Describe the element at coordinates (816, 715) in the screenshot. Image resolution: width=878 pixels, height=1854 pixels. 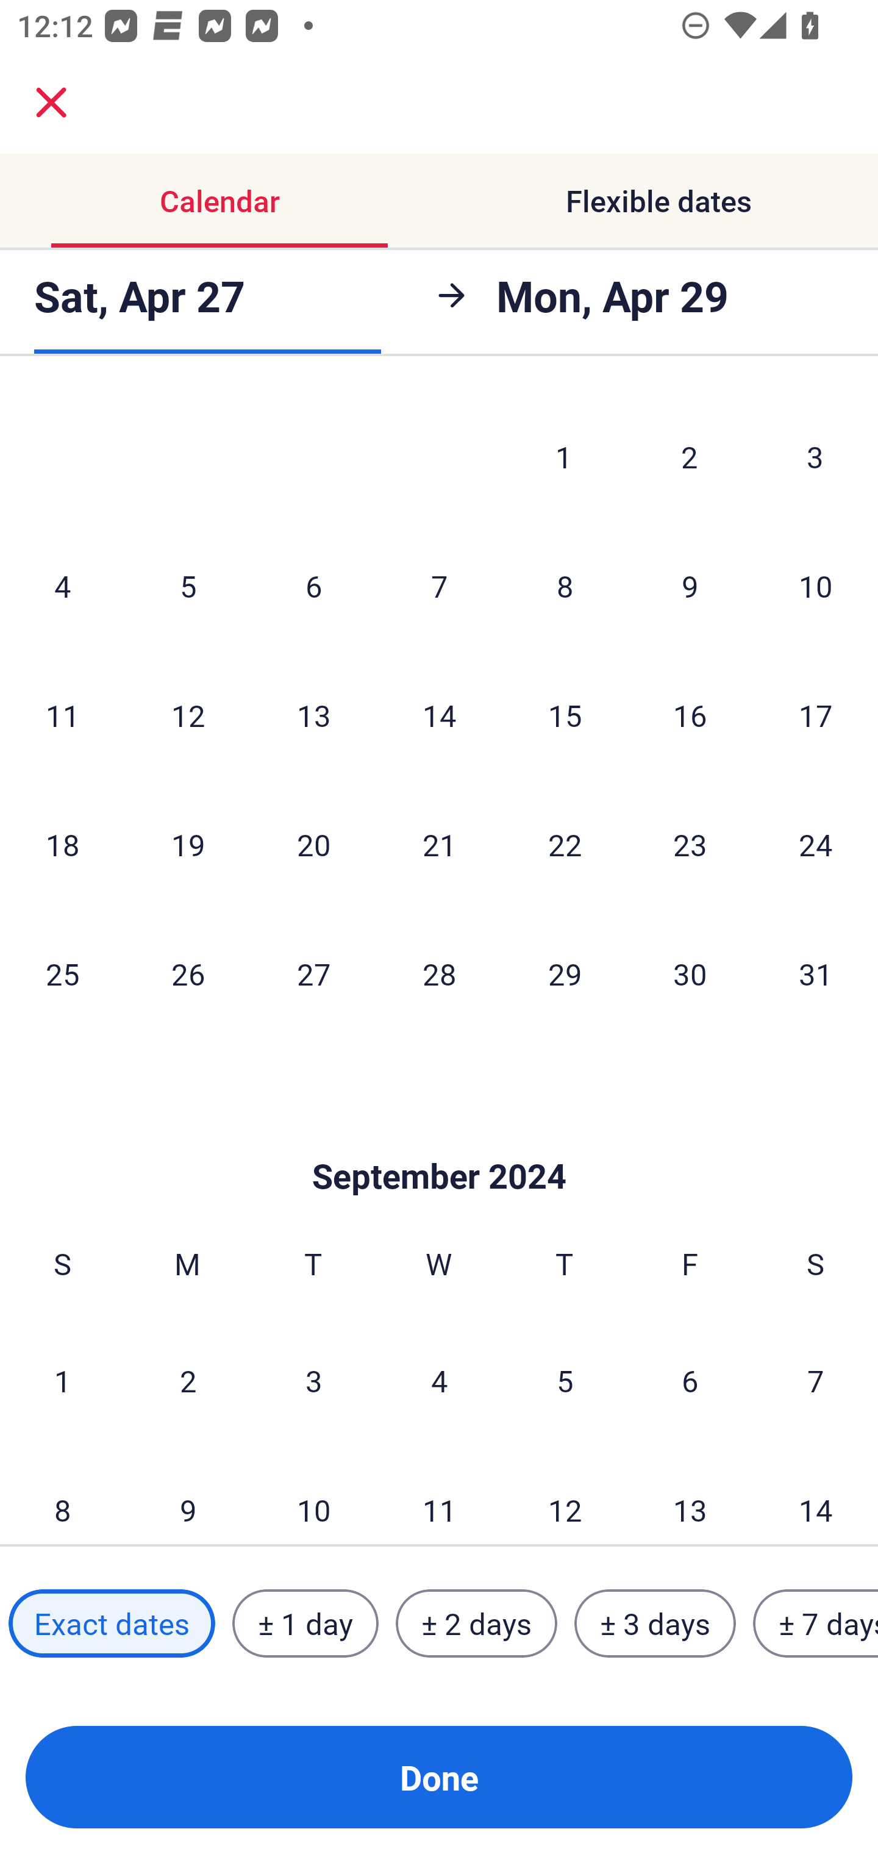
I see `17 Saturday, August 17, 2024` at that location.